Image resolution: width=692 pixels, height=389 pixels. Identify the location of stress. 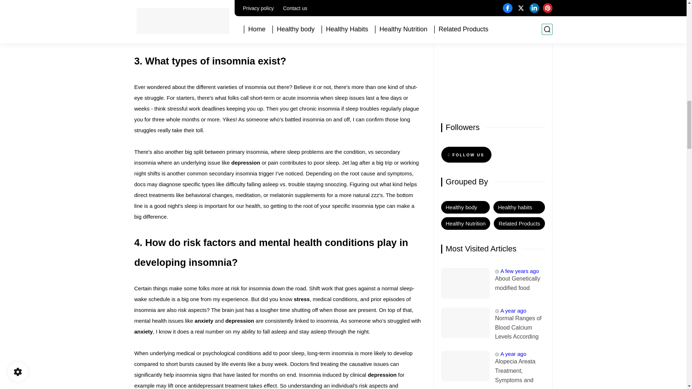
(301, 299).